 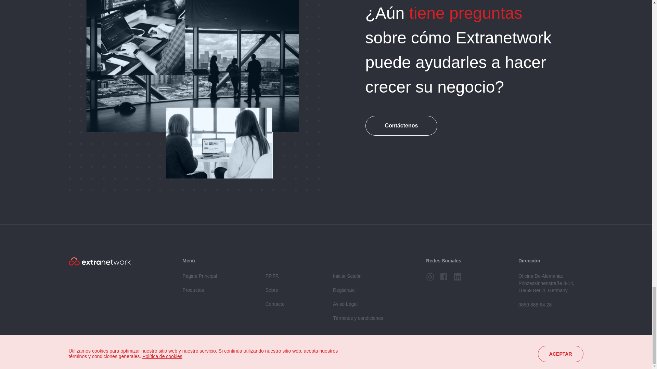 What do you see at coordinates (193, 290) in the screenshot?
I see `Productos` at bounding box center [193, 290].